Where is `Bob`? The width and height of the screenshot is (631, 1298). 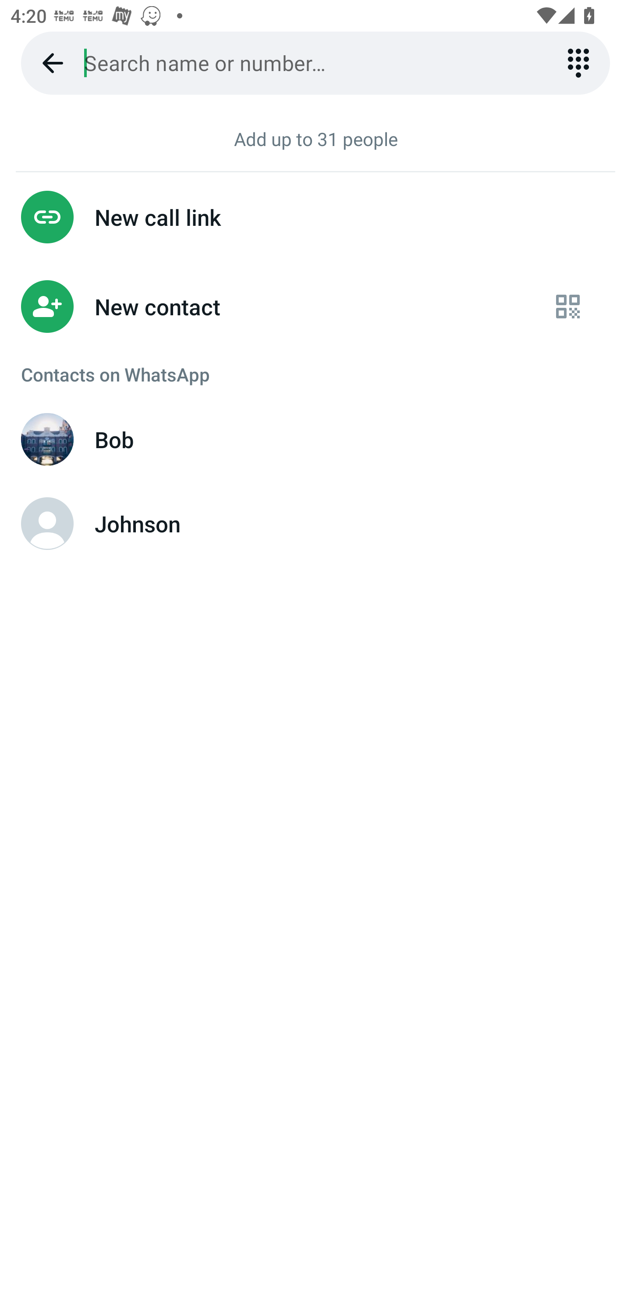
Bob is located at coordinates (315, 439).